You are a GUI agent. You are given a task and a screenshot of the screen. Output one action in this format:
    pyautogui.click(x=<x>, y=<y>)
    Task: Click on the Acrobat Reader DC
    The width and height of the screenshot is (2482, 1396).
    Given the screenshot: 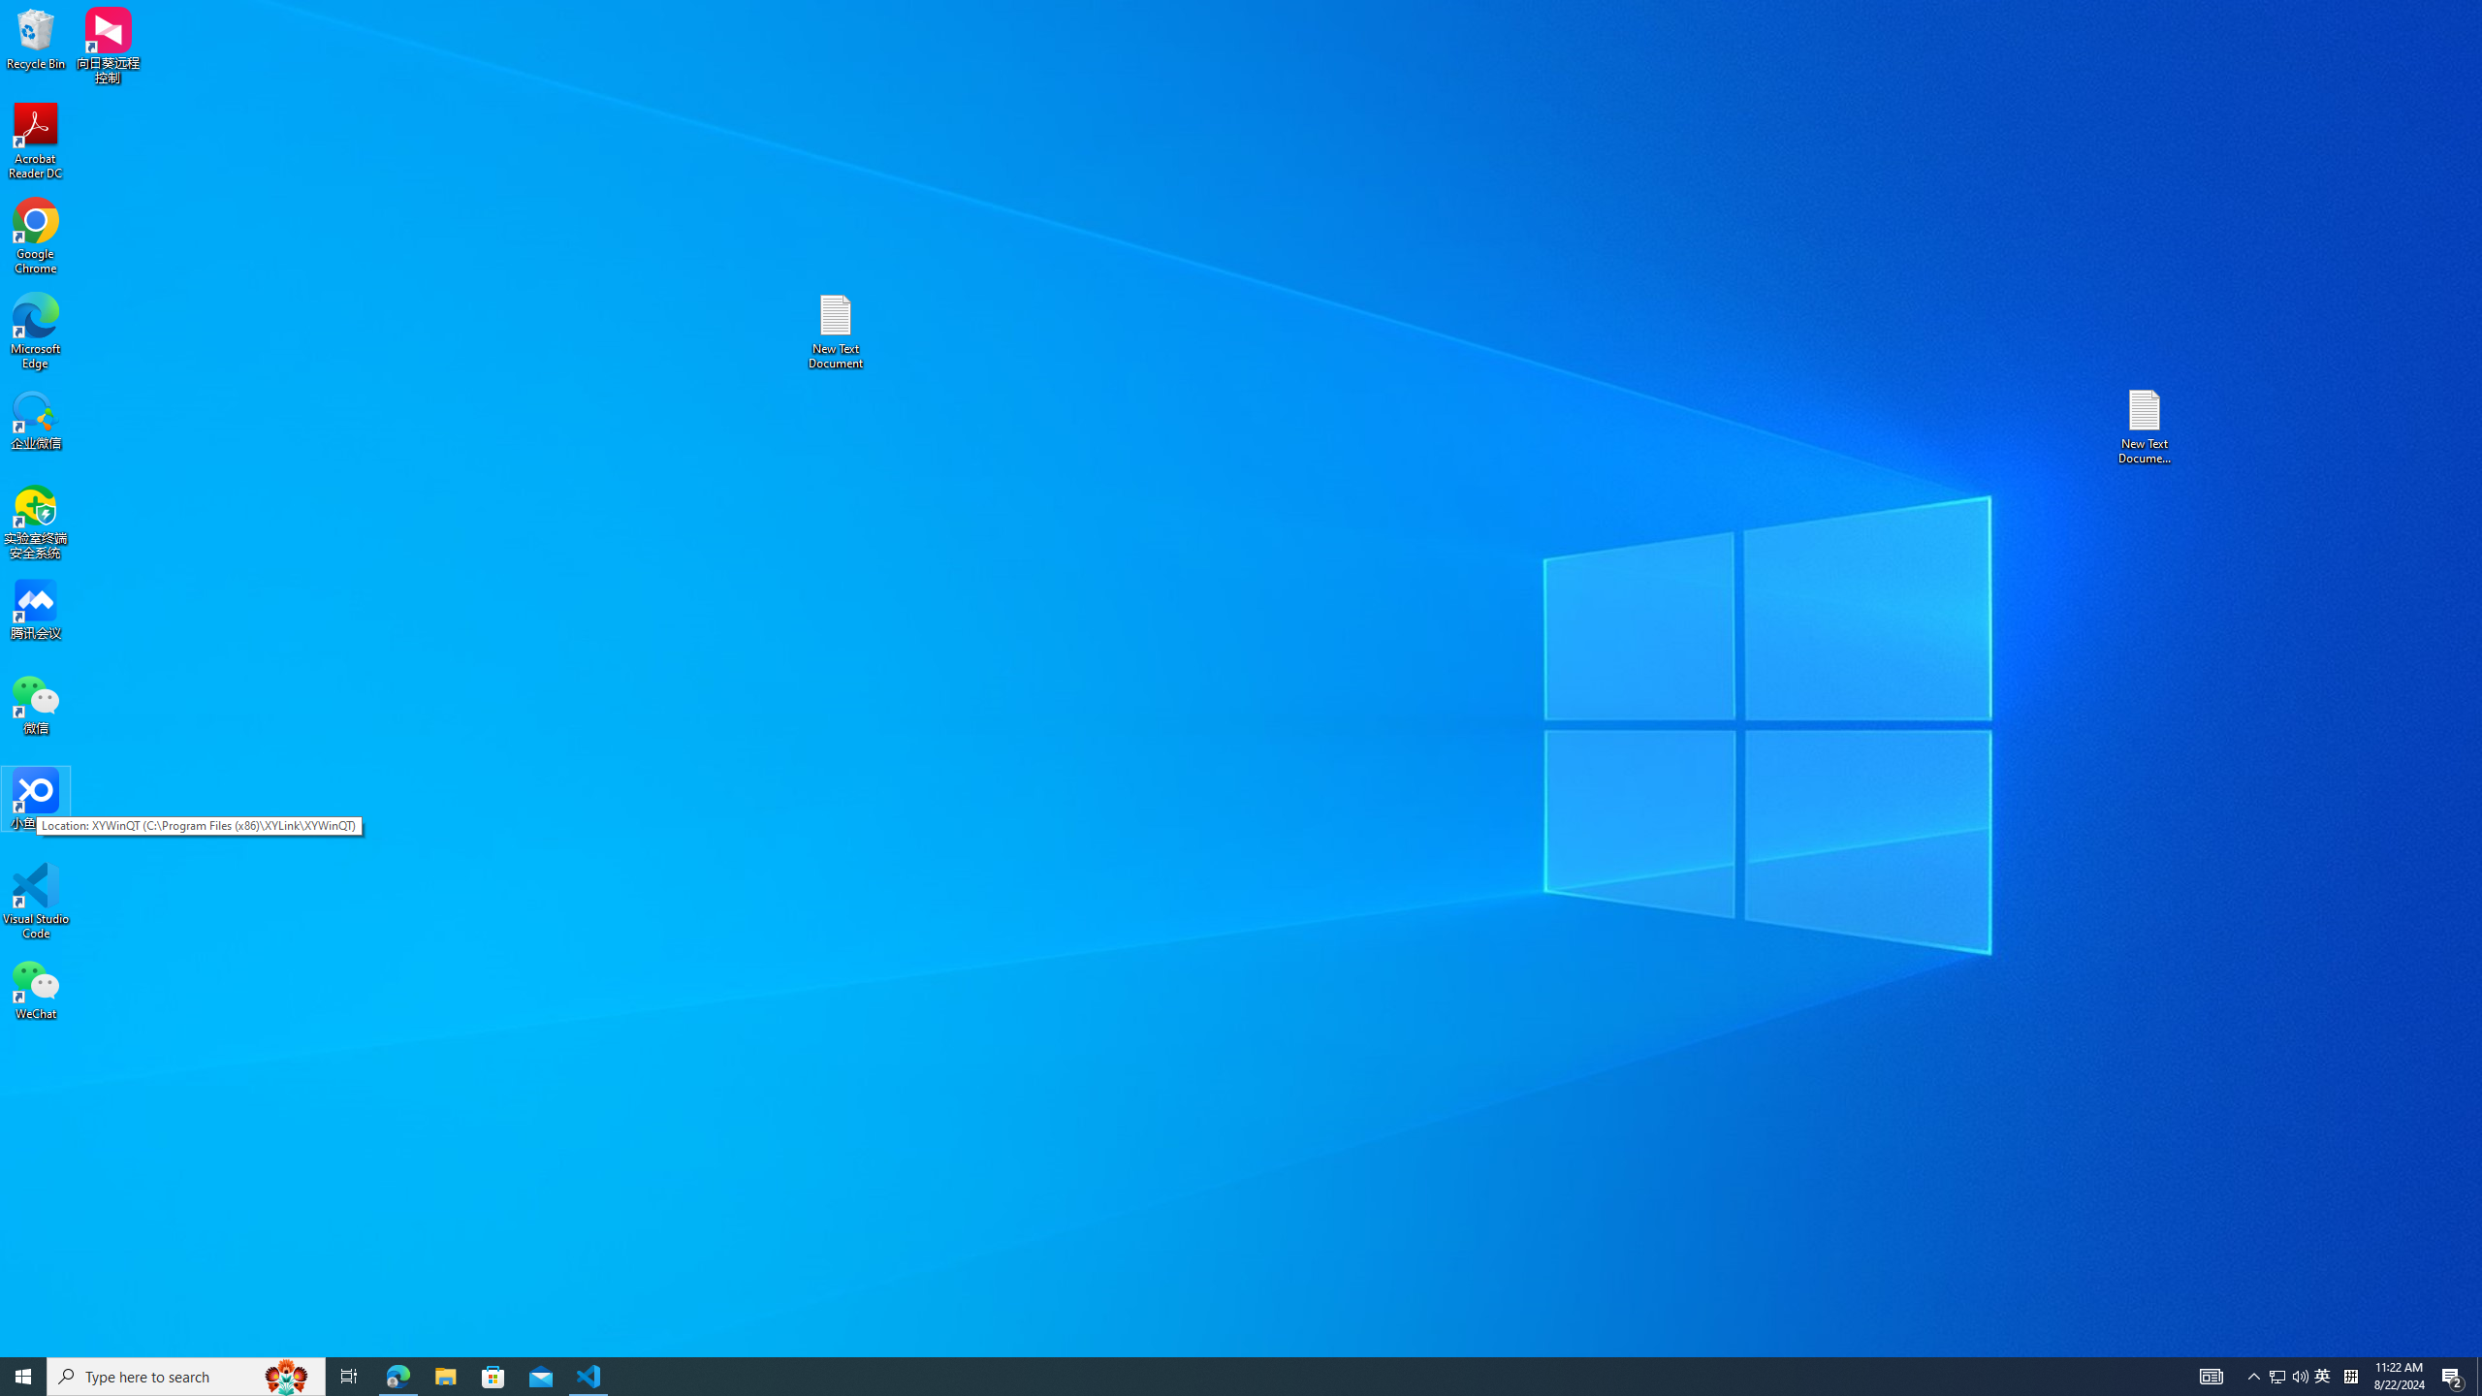 What is the action you would take?
    pyautogui.click(x=36, y=142)
    